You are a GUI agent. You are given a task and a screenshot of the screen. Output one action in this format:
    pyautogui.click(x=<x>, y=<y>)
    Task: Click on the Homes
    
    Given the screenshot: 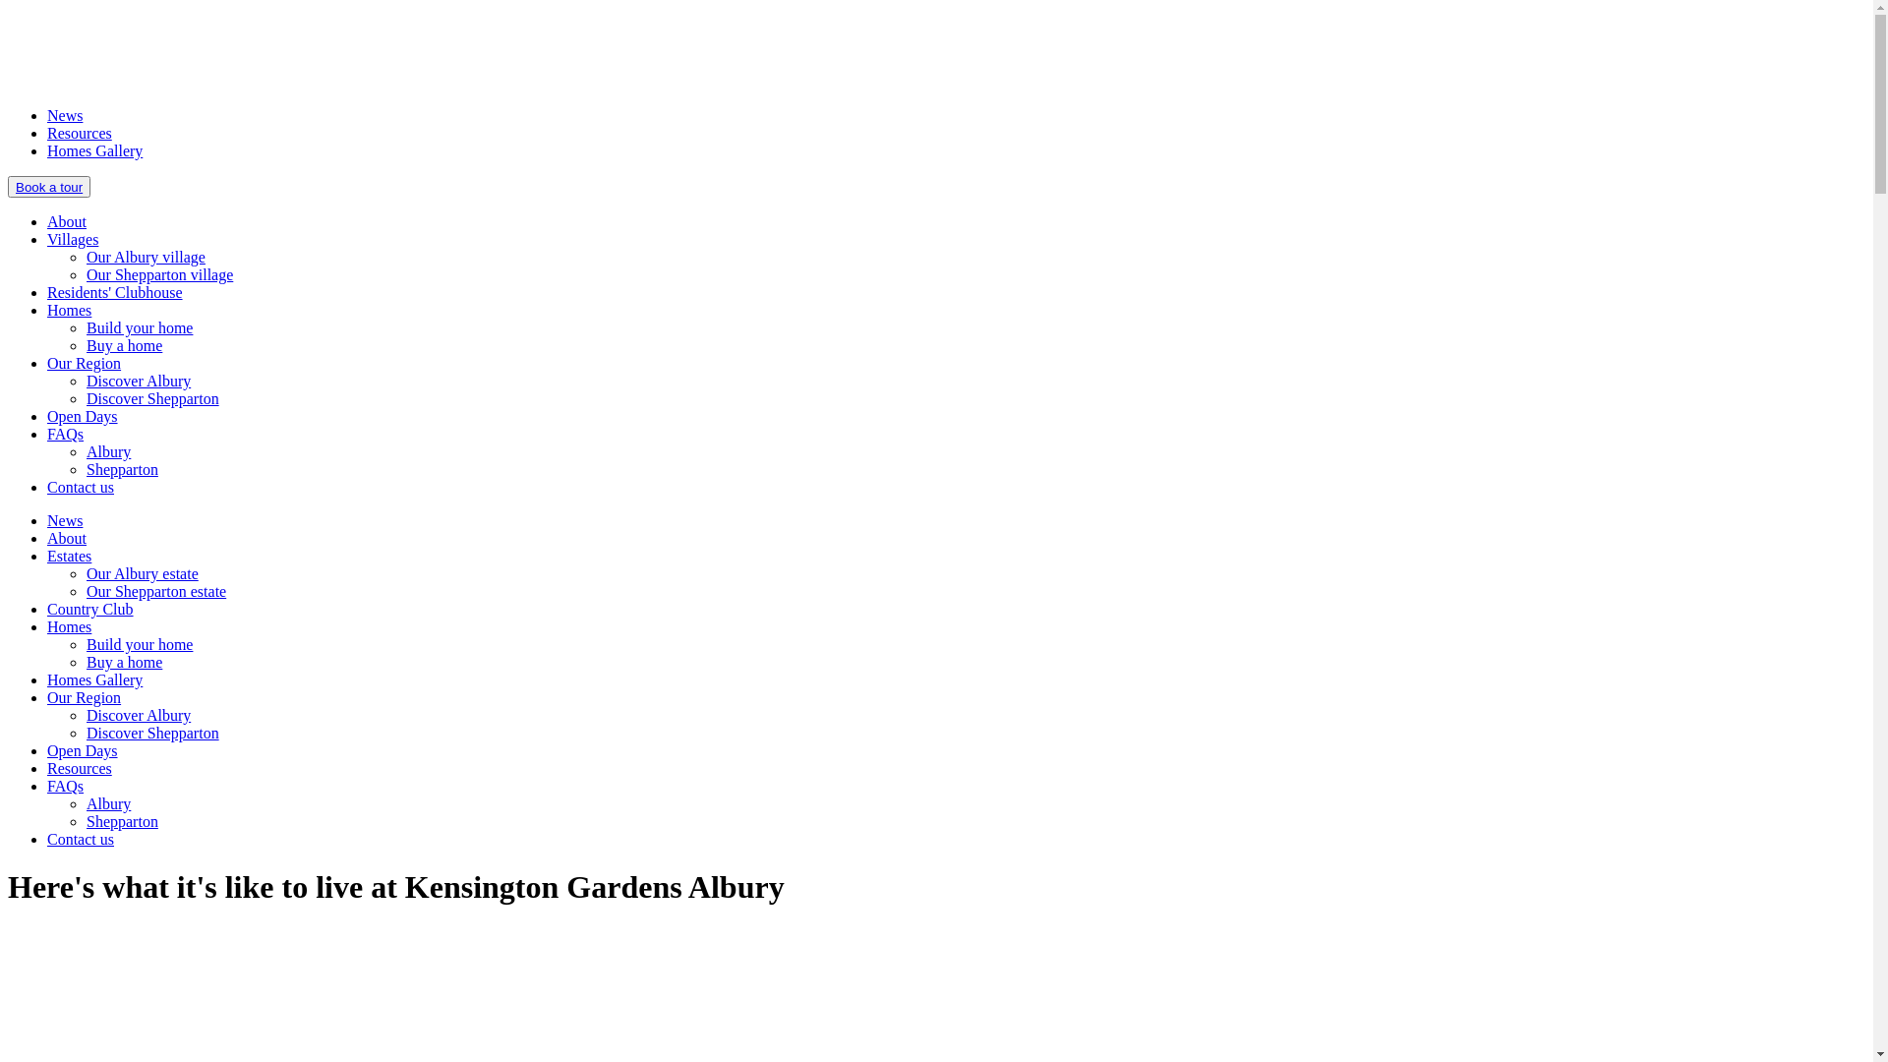 What is the action you would take?
    pyautogui.click(x=69, y=627)
    